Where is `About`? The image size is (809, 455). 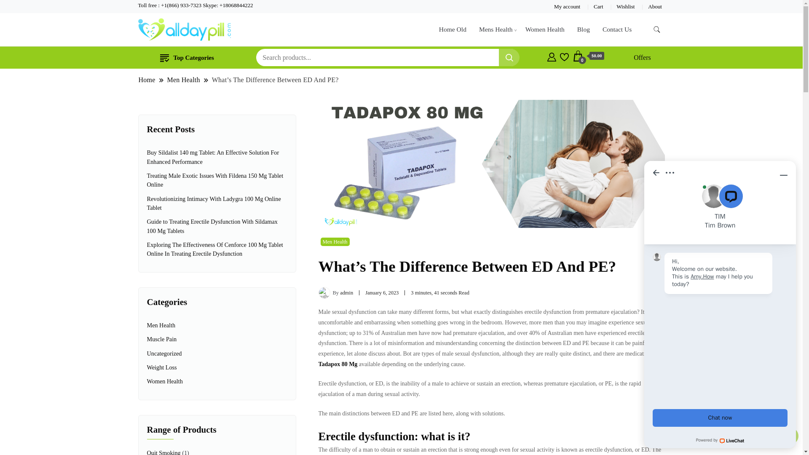 About is located at coordinates (655, 6).